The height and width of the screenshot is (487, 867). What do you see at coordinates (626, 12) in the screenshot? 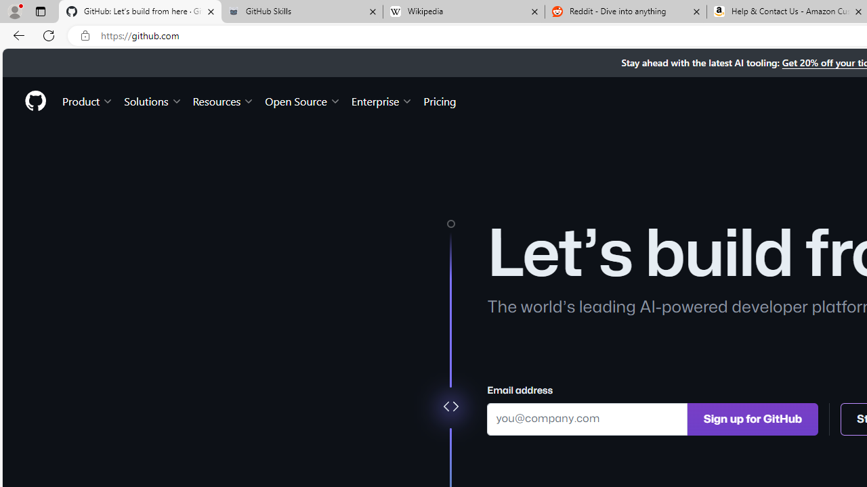
I see `Reddit - Dive into anything` at bounding box center [626, 12].